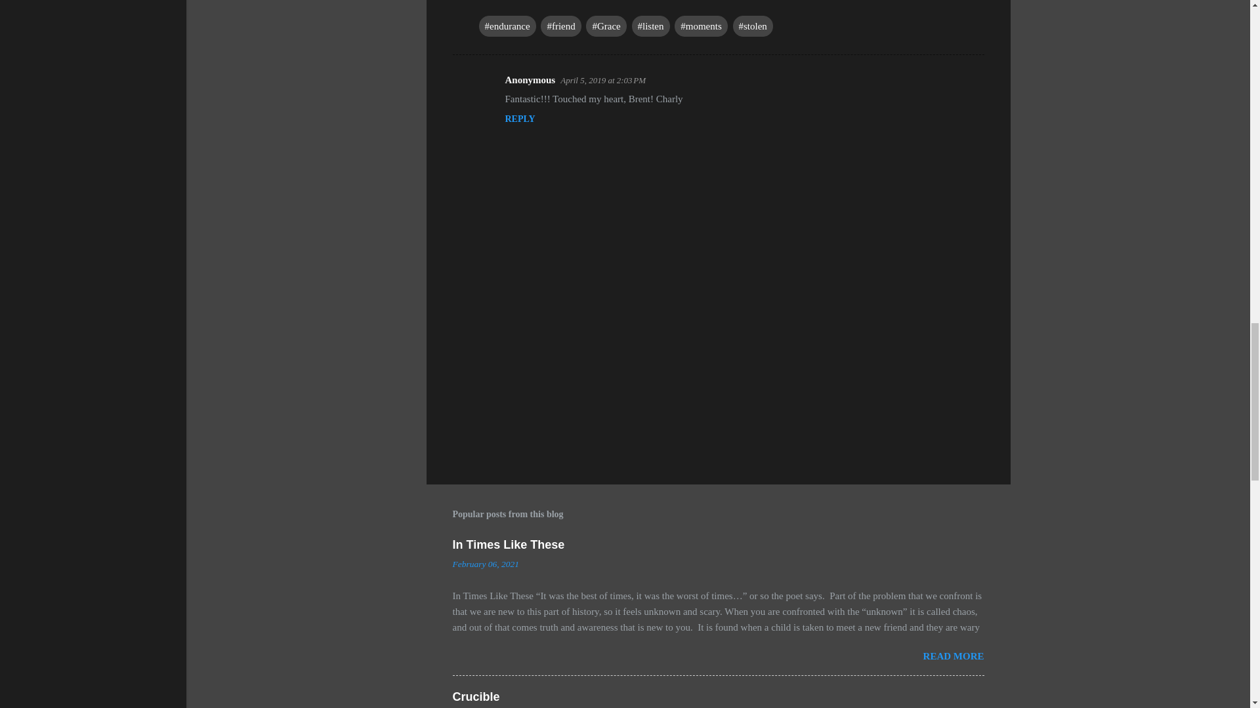 The height and width of the screenshot is (708, 1260). What do you see at coordinates (954, 656) in the screenshot?
I see `READ MORE` at bounding box center [954, 656].